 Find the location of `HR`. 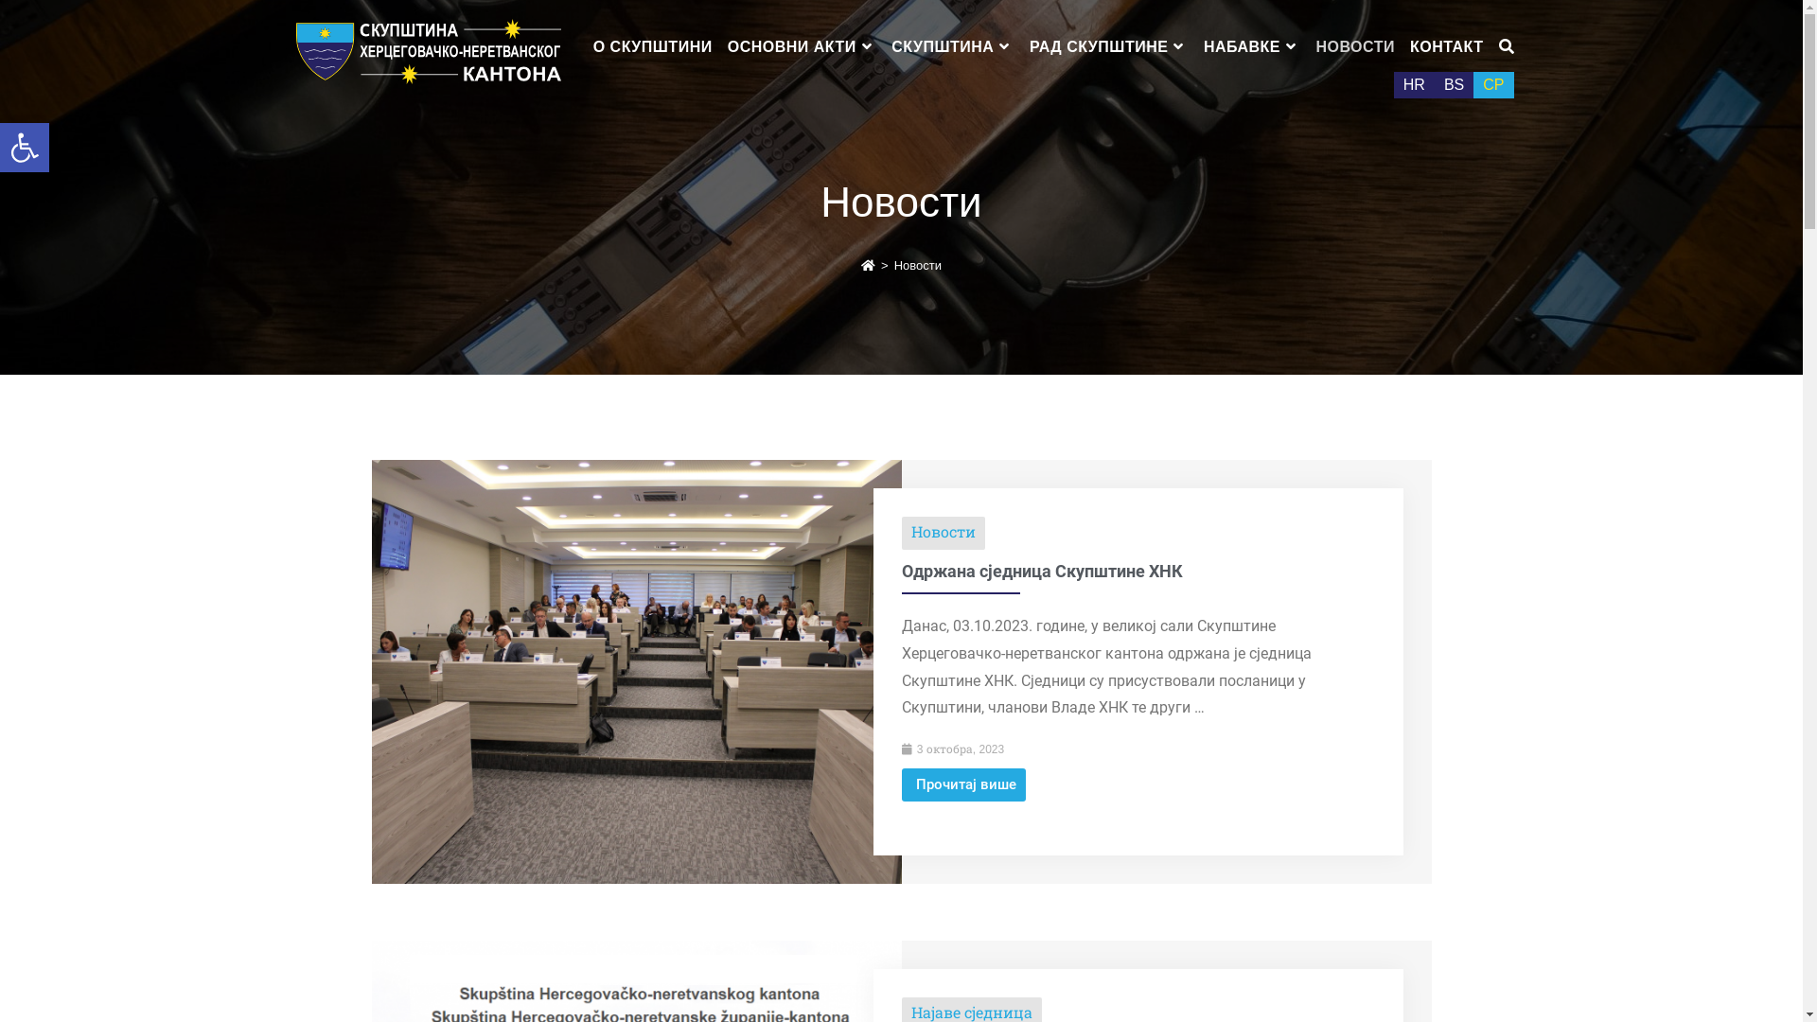

HR is located at coordinates (1414, 85).